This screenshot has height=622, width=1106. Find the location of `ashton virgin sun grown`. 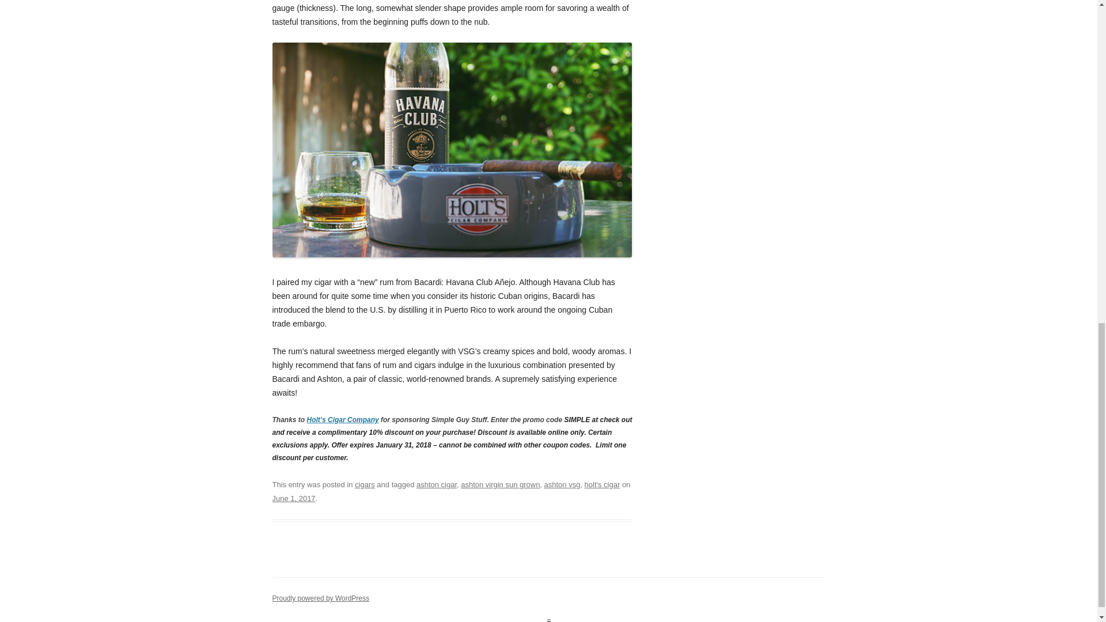

ashton virgin sun grown is located at coordinates (500, 484).